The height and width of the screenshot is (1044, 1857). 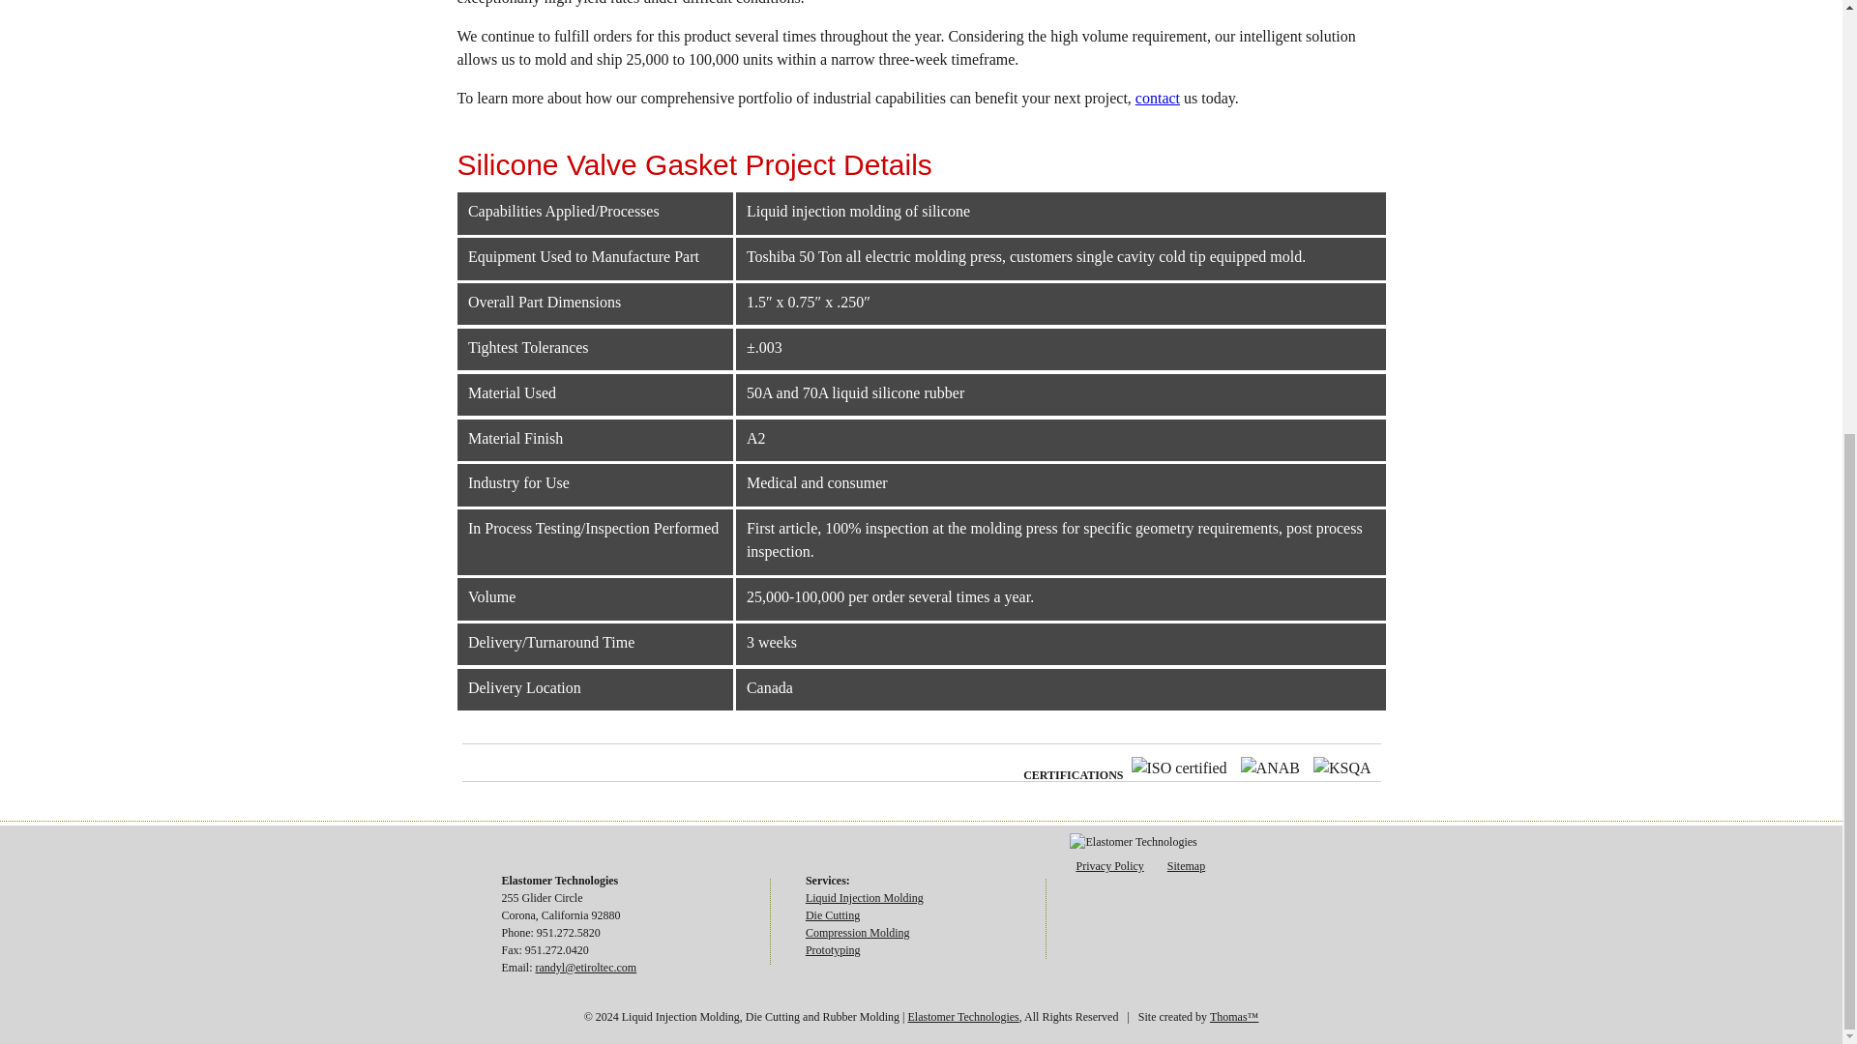 I want to click on ANAB, so click(x=1275, y=768).